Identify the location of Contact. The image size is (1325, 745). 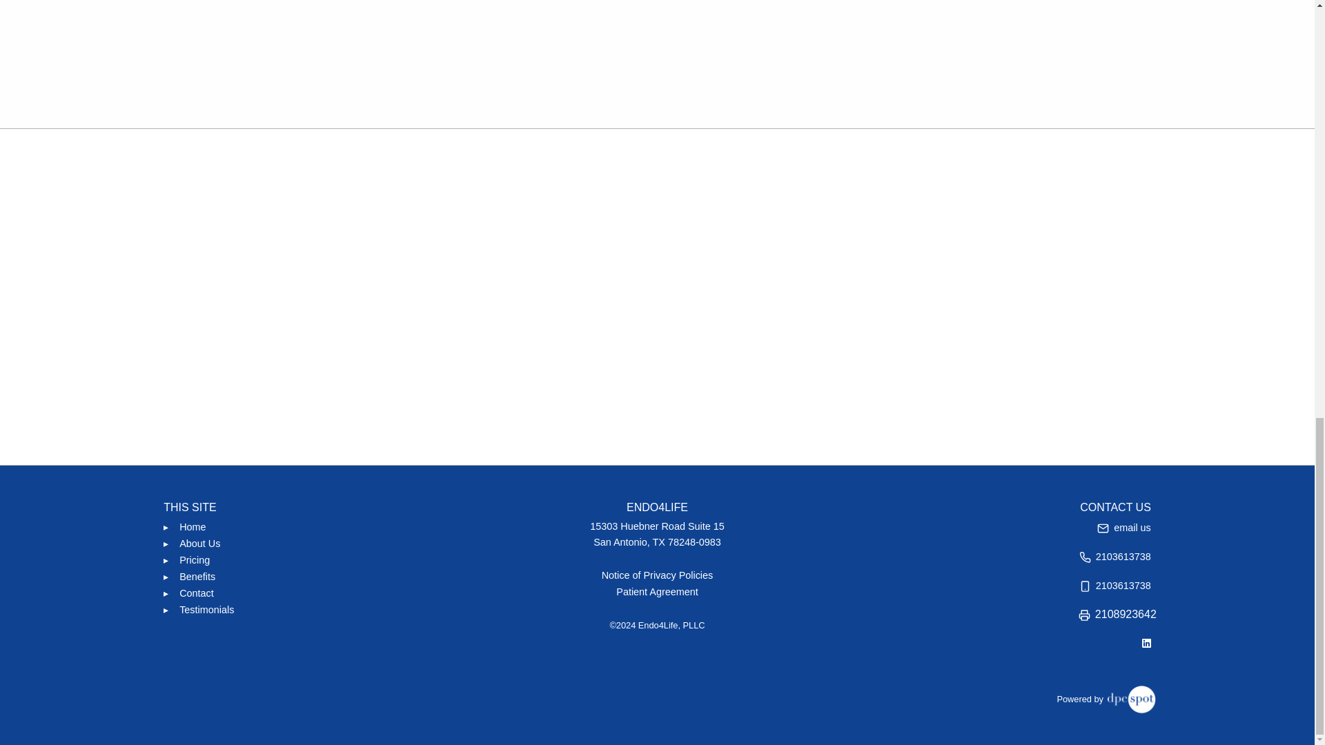
(196, 593).